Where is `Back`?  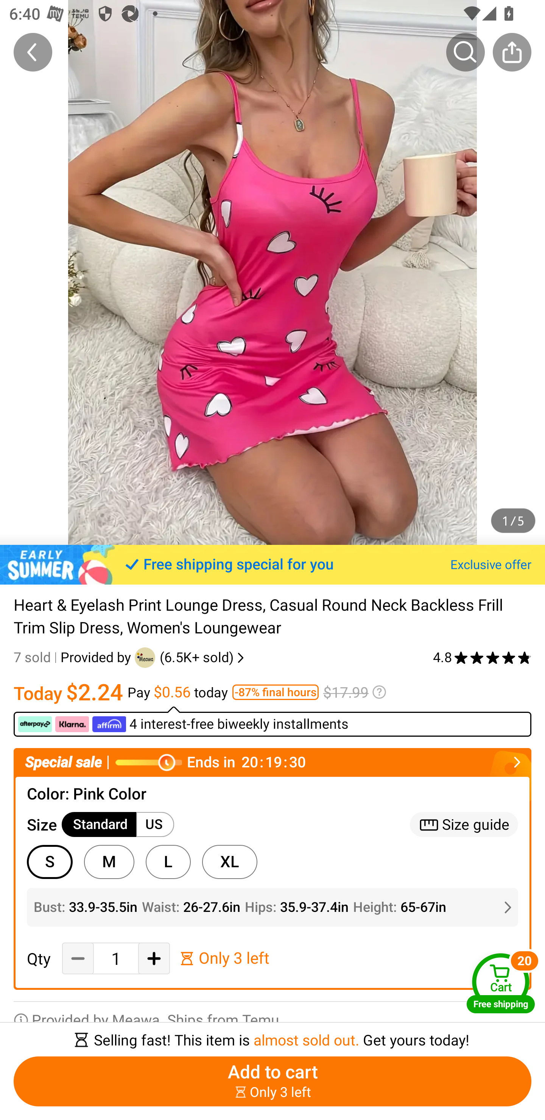
Back is located at coordinates (33, 52).